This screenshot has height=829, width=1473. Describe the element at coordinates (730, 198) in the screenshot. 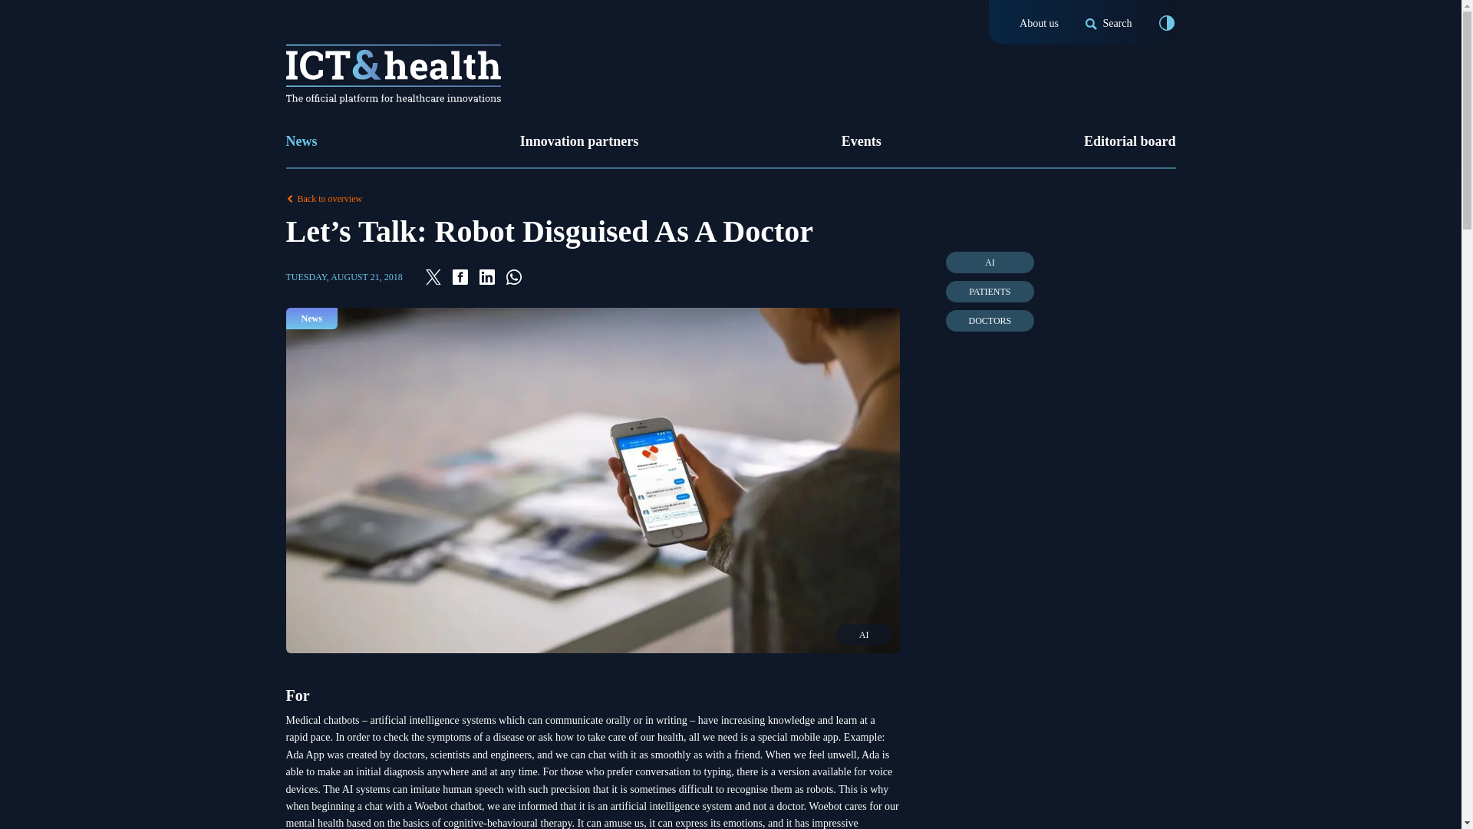

I see `Back to overview` at that location.